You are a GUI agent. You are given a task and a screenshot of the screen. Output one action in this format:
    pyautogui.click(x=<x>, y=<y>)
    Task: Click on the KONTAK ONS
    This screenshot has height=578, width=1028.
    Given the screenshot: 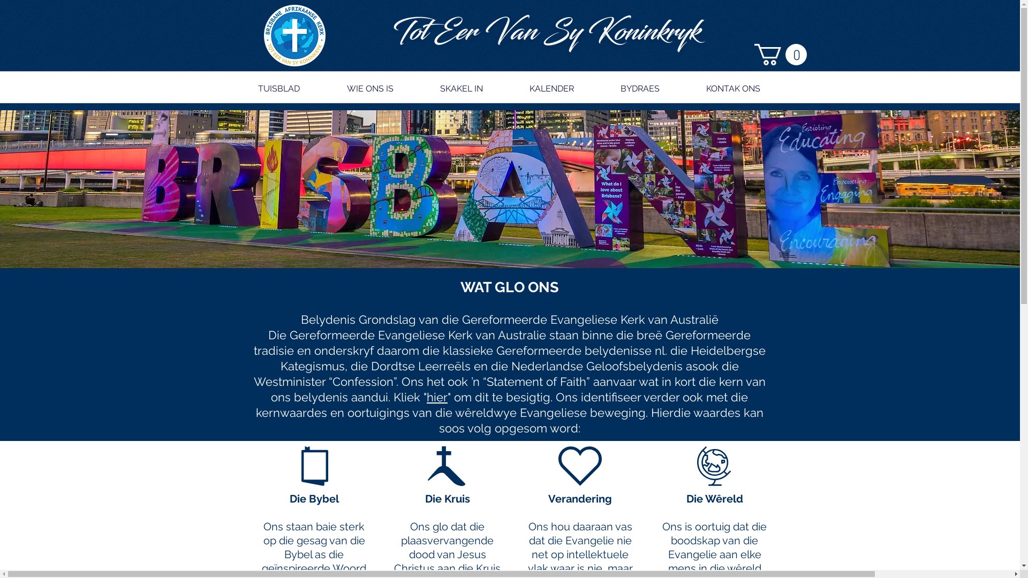 What is the action you would take?
    pyautogui.click(x=734, y=83)
    